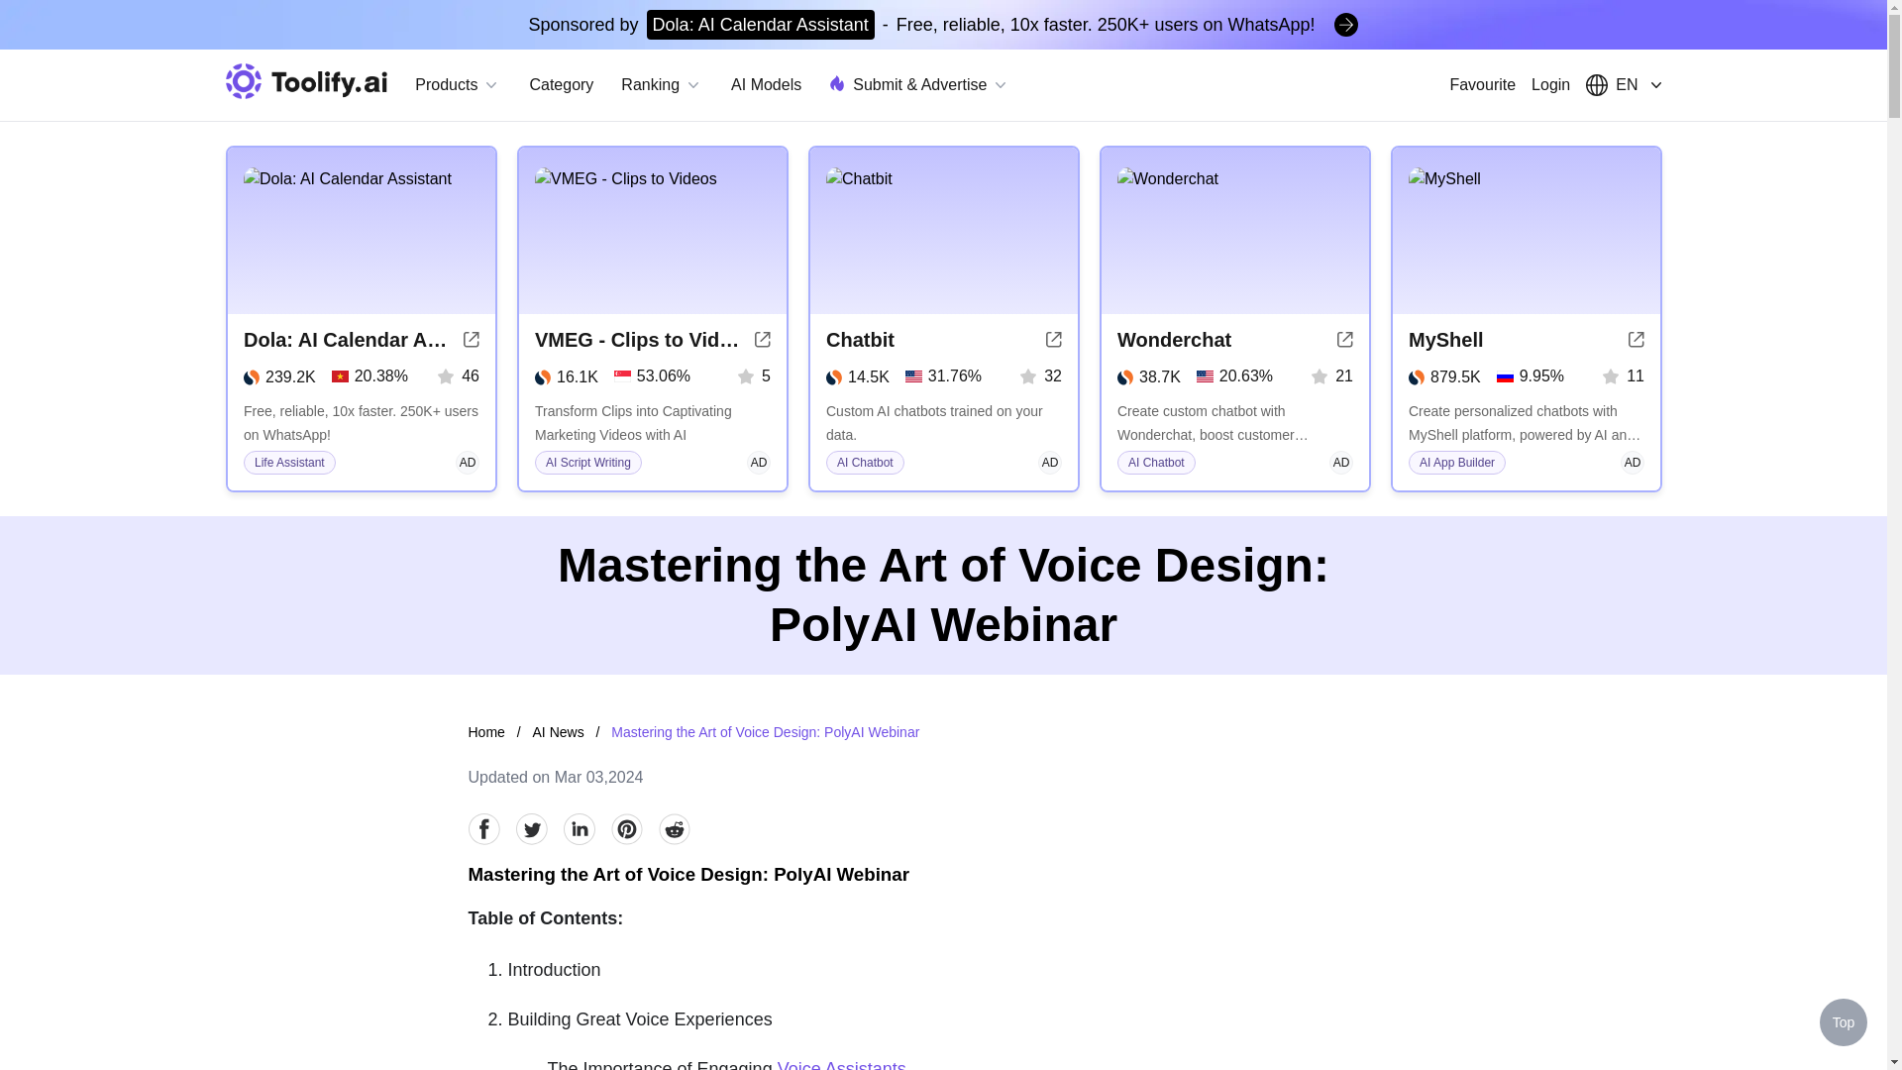 This screenshot has height=1070, width=1902. I want to click on Toolify, so click(307, 81).